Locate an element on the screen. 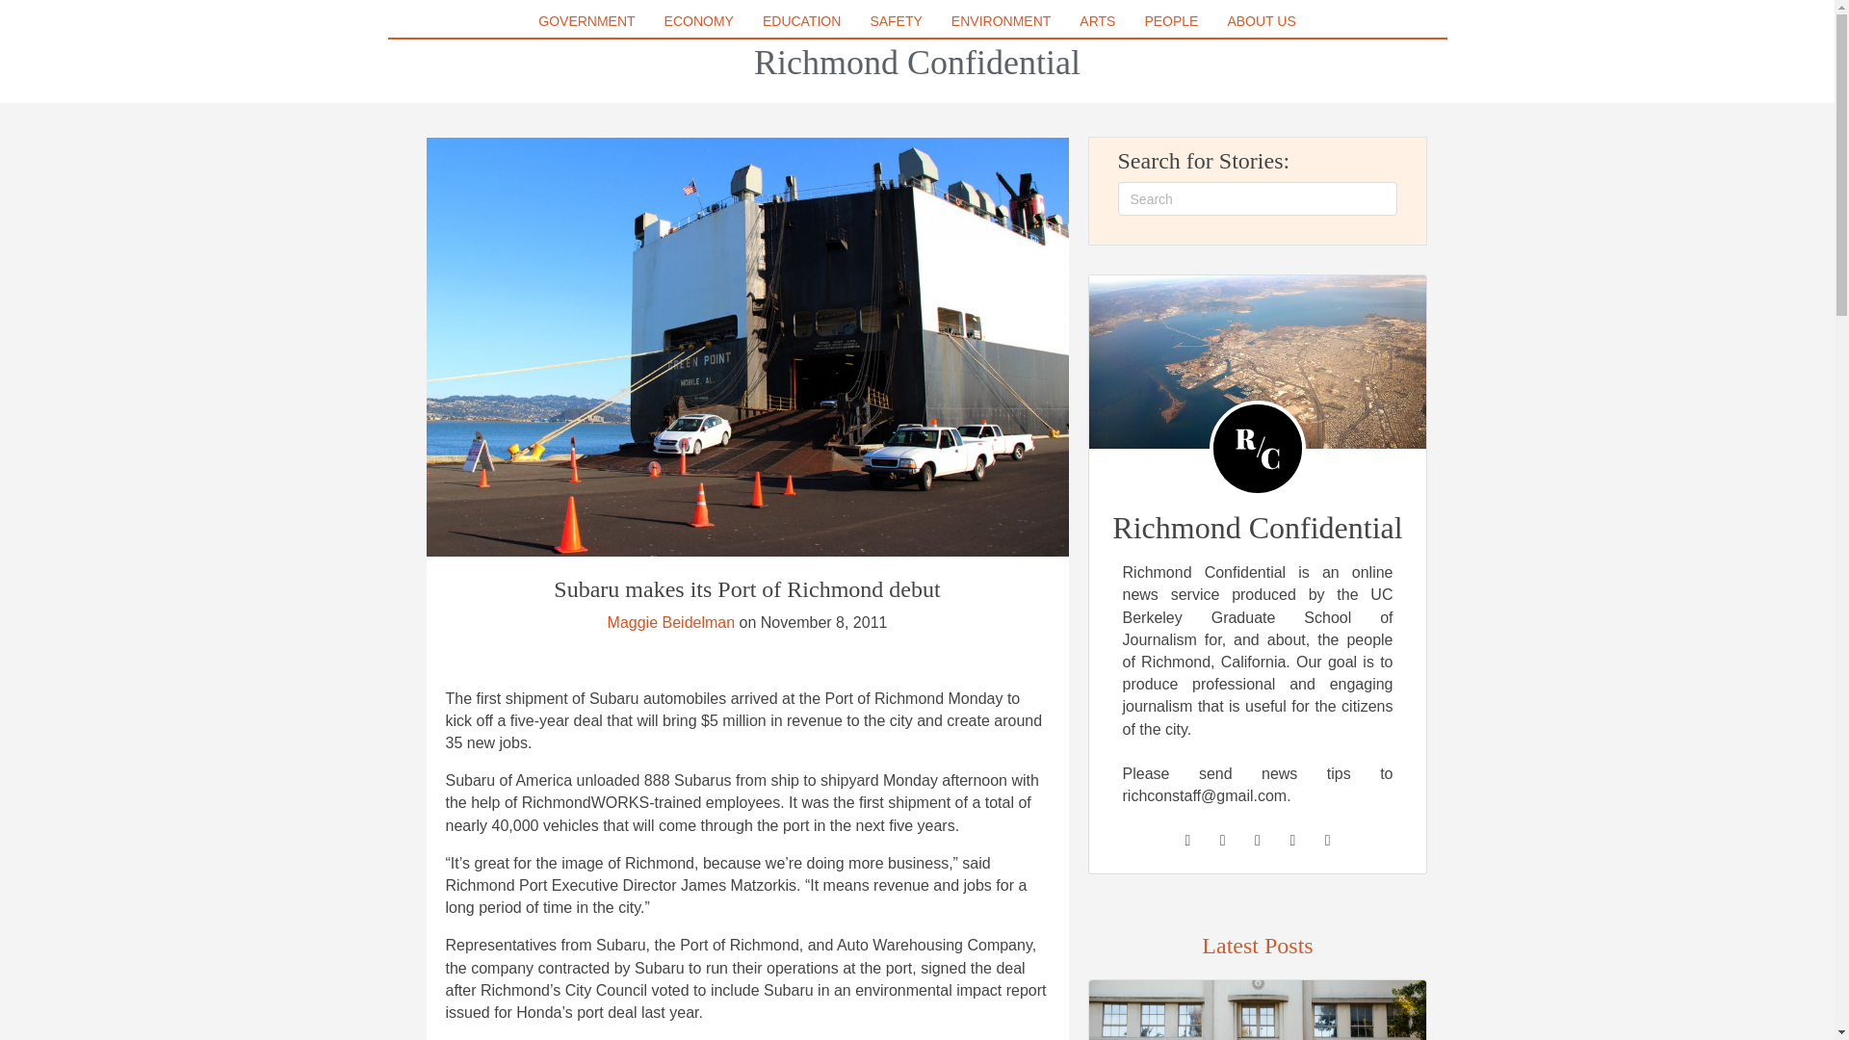 Image resolution: width=1849 pixels, height=1040 pixels. ENVIRONMENT is located at coordinates (1000, 20).